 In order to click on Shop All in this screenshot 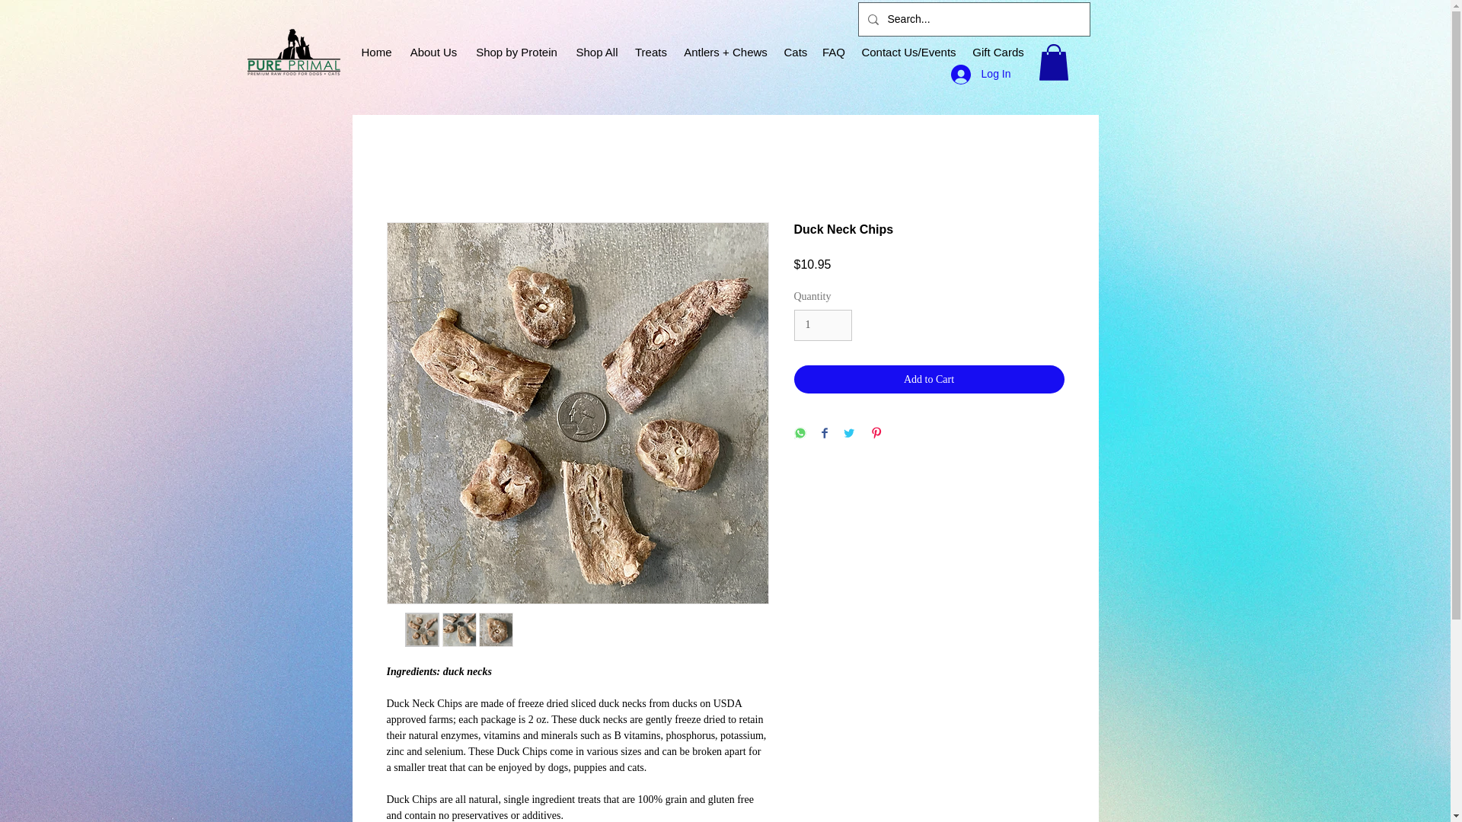, I will do `click(597, 52)`.